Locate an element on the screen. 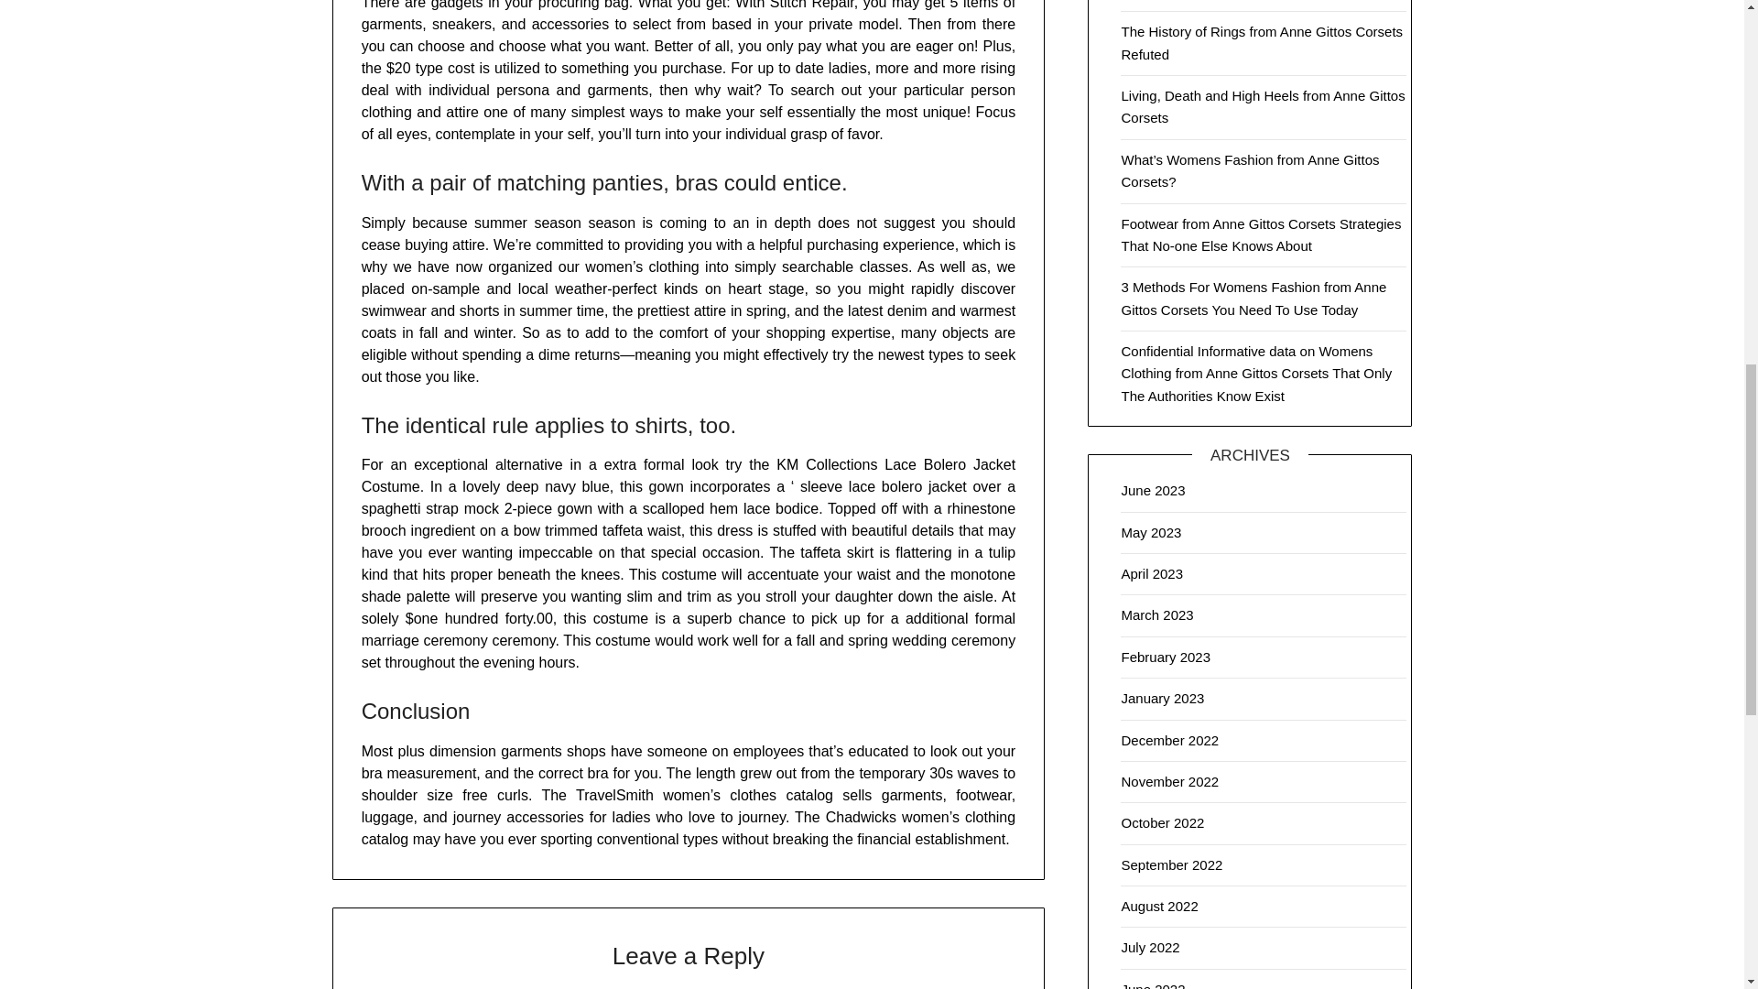 This screenshot has width=1758, height=989. June 2022 is located at coordinates (1153, 985).